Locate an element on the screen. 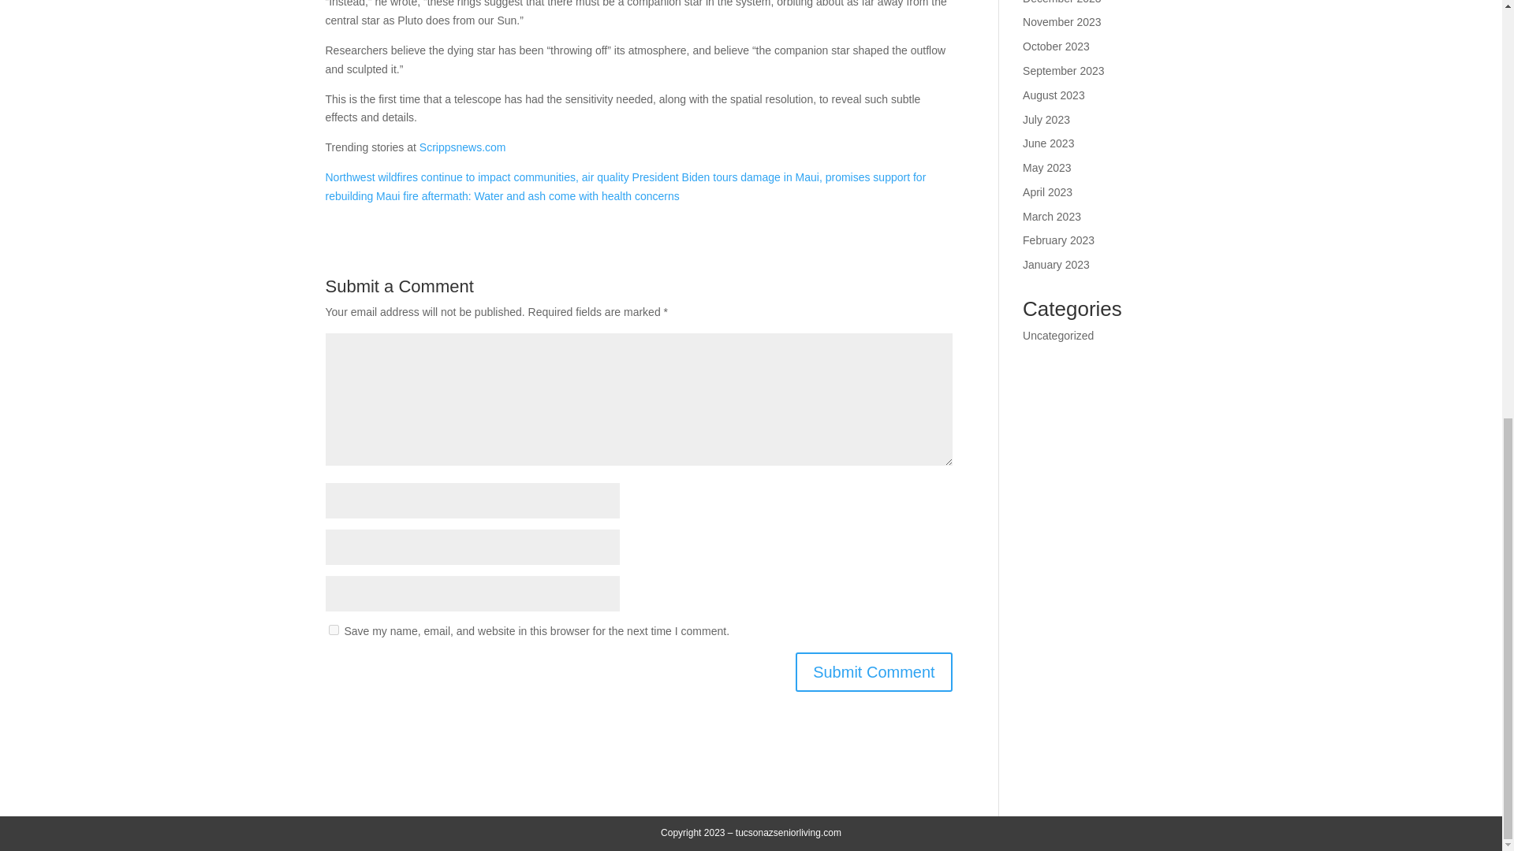 Image resolution: width=1514 pixels, height=851 pixels. Submit Comment is located at coordinates (874, 672).